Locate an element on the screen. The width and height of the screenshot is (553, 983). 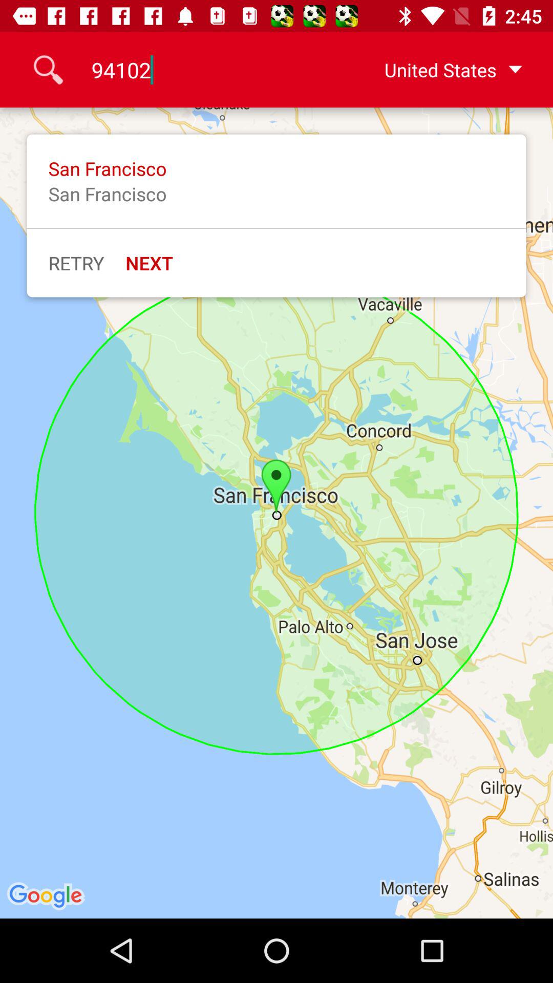
open icon next to the next item is located at coordinates (76, 263).